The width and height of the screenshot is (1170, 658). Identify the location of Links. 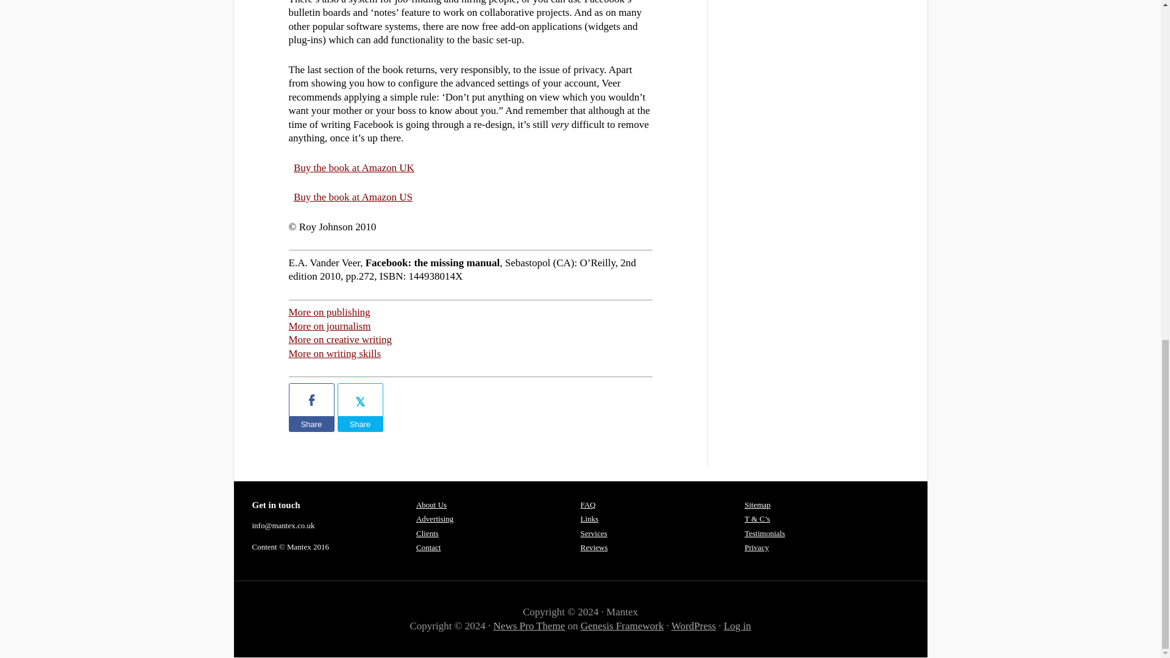
(589, 518).